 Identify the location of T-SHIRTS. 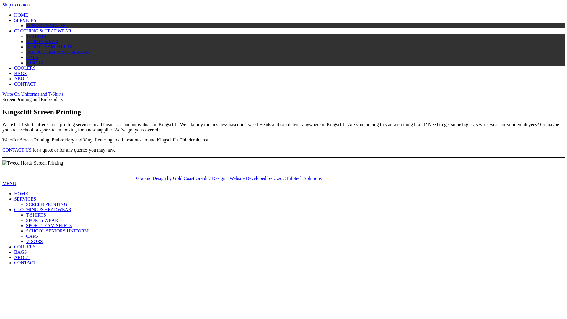
(36, 215).